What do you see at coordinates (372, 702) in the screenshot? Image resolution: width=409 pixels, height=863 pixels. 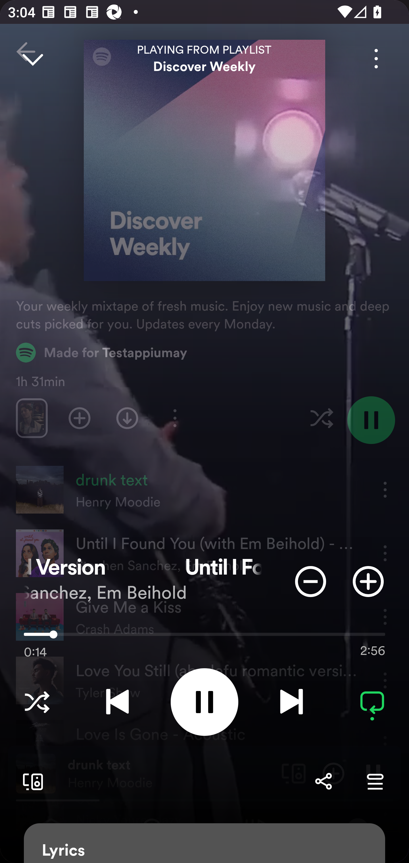 I see `Repeat` at bounding box center [372, 702].